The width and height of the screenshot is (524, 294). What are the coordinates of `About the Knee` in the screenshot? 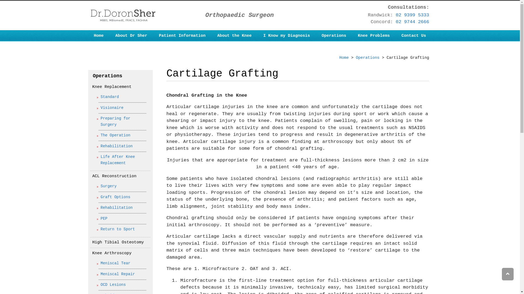 It's located at (235, 36).